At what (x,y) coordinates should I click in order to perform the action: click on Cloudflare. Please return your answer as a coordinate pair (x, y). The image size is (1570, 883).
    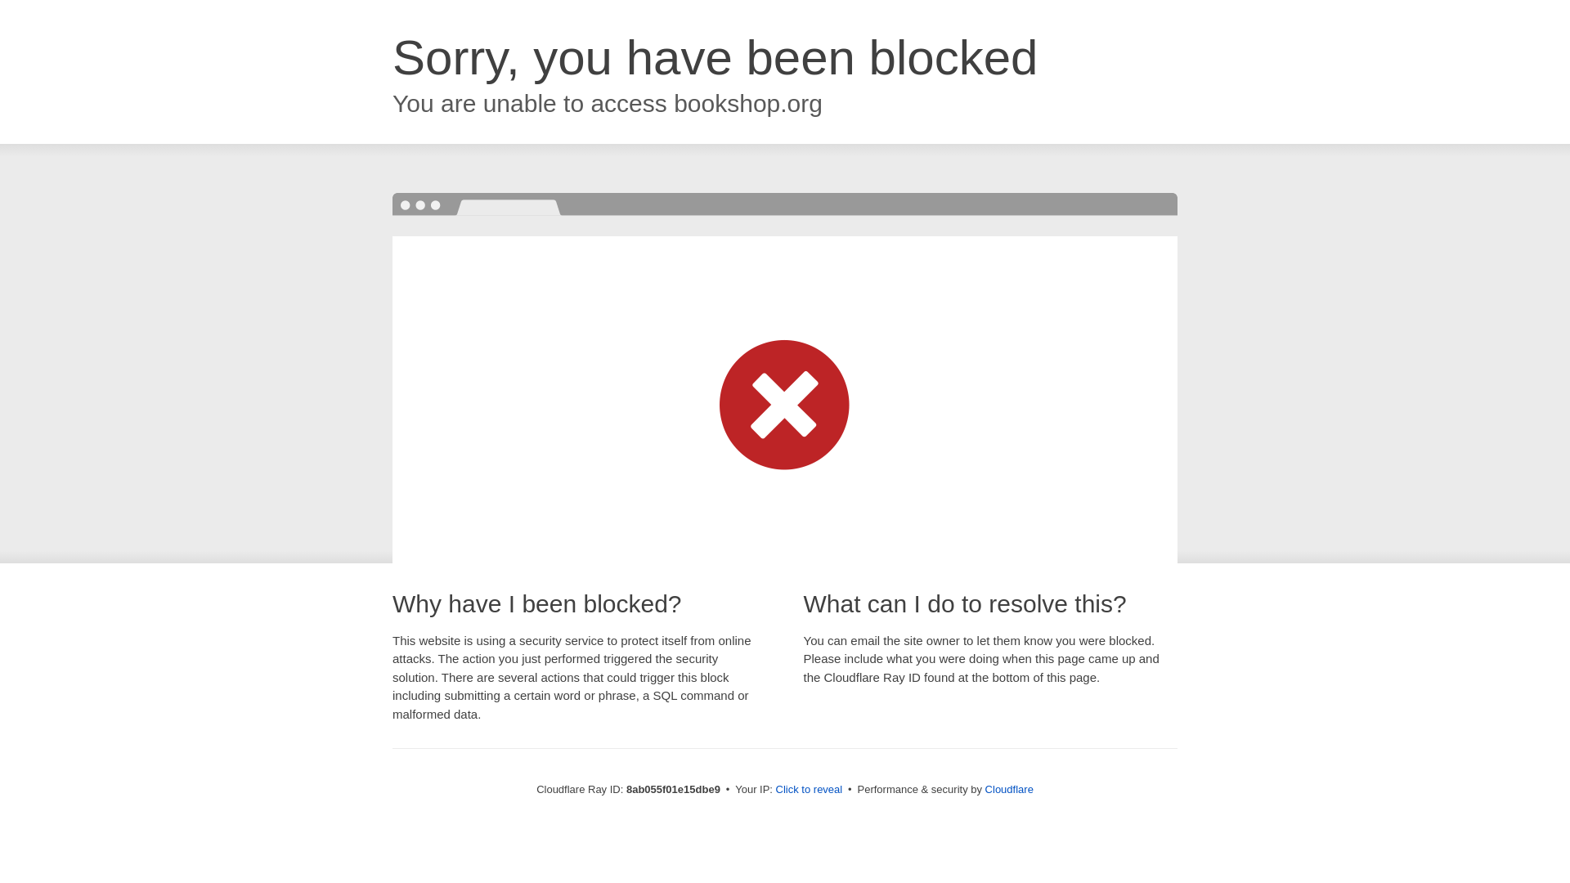
    Looking at the image, I should click on (1009, 789).